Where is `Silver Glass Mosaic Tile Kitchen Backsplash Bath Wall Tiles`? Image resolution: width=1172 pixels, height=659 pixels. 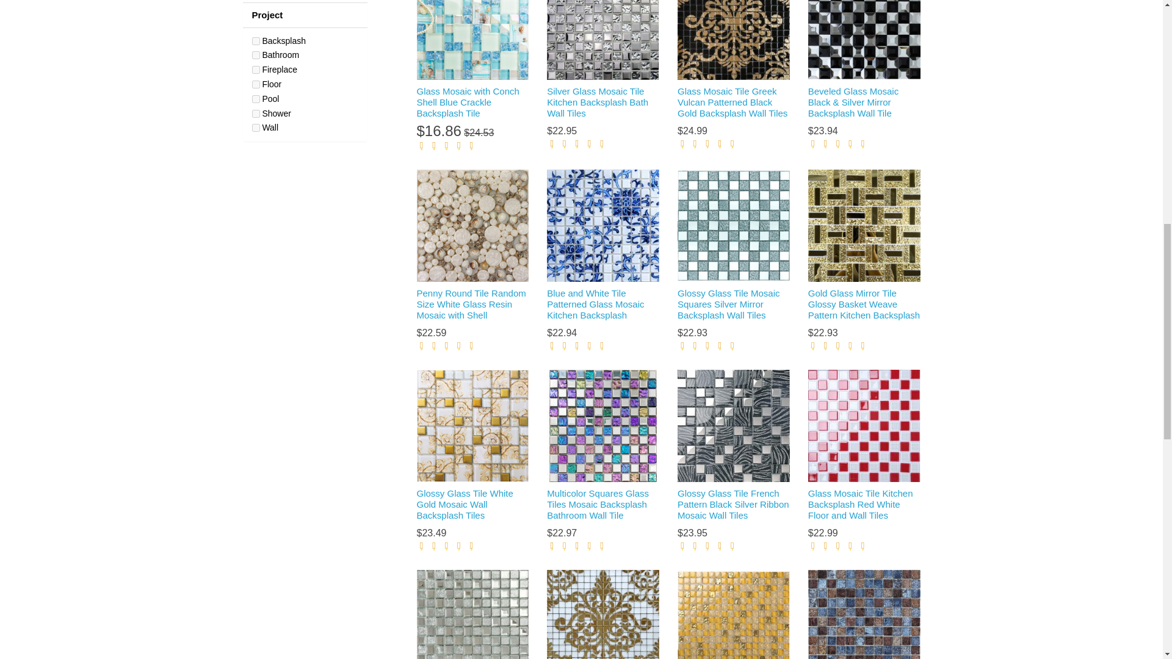 Silver Glass Mosaic Tile Kitchen Backsplash Bath Wall Tiles is located at coordinates (603, 40).